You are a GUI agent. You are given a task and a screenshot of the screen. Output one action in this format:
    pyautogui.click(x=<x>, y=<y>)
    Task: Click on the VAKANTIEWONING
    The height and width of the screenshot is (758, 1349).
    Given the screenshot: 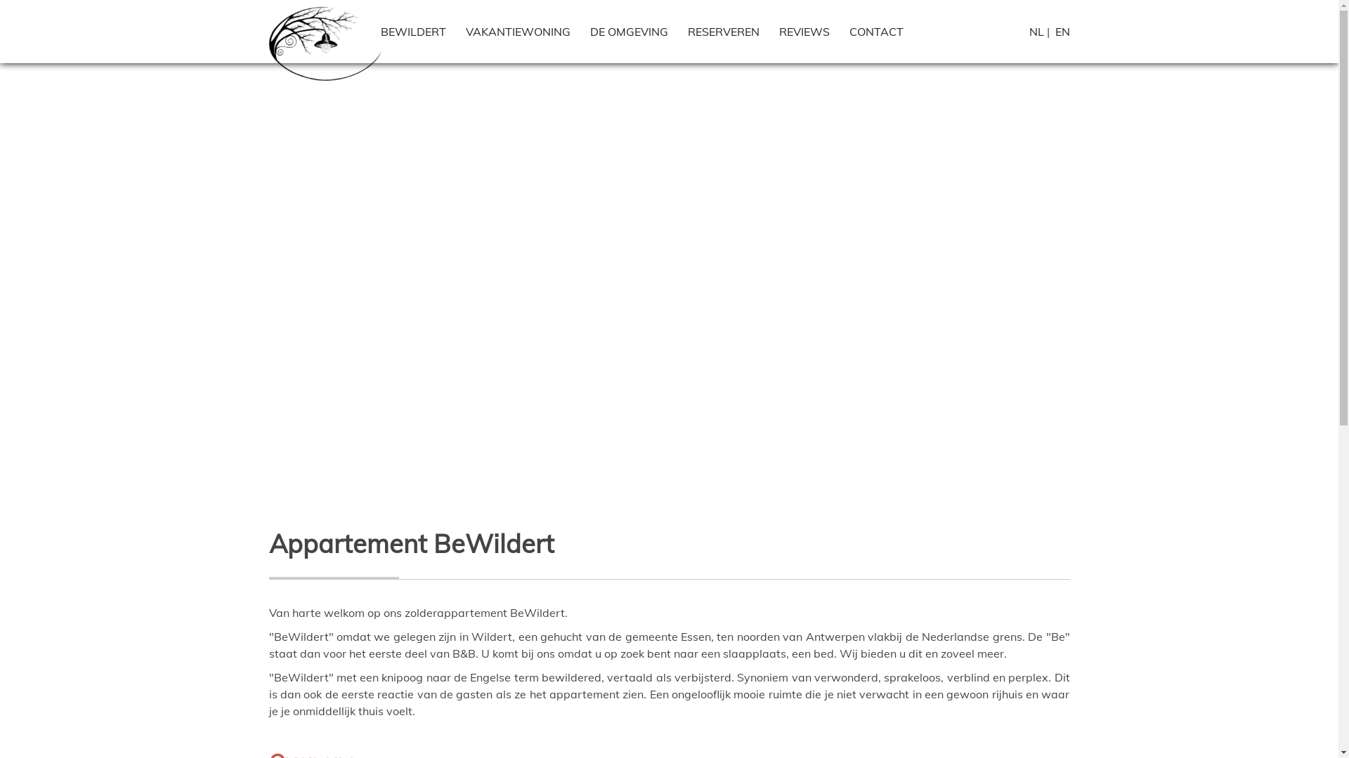 What is the action you would take?
    pyautogui.click(x=517, y=32)
    